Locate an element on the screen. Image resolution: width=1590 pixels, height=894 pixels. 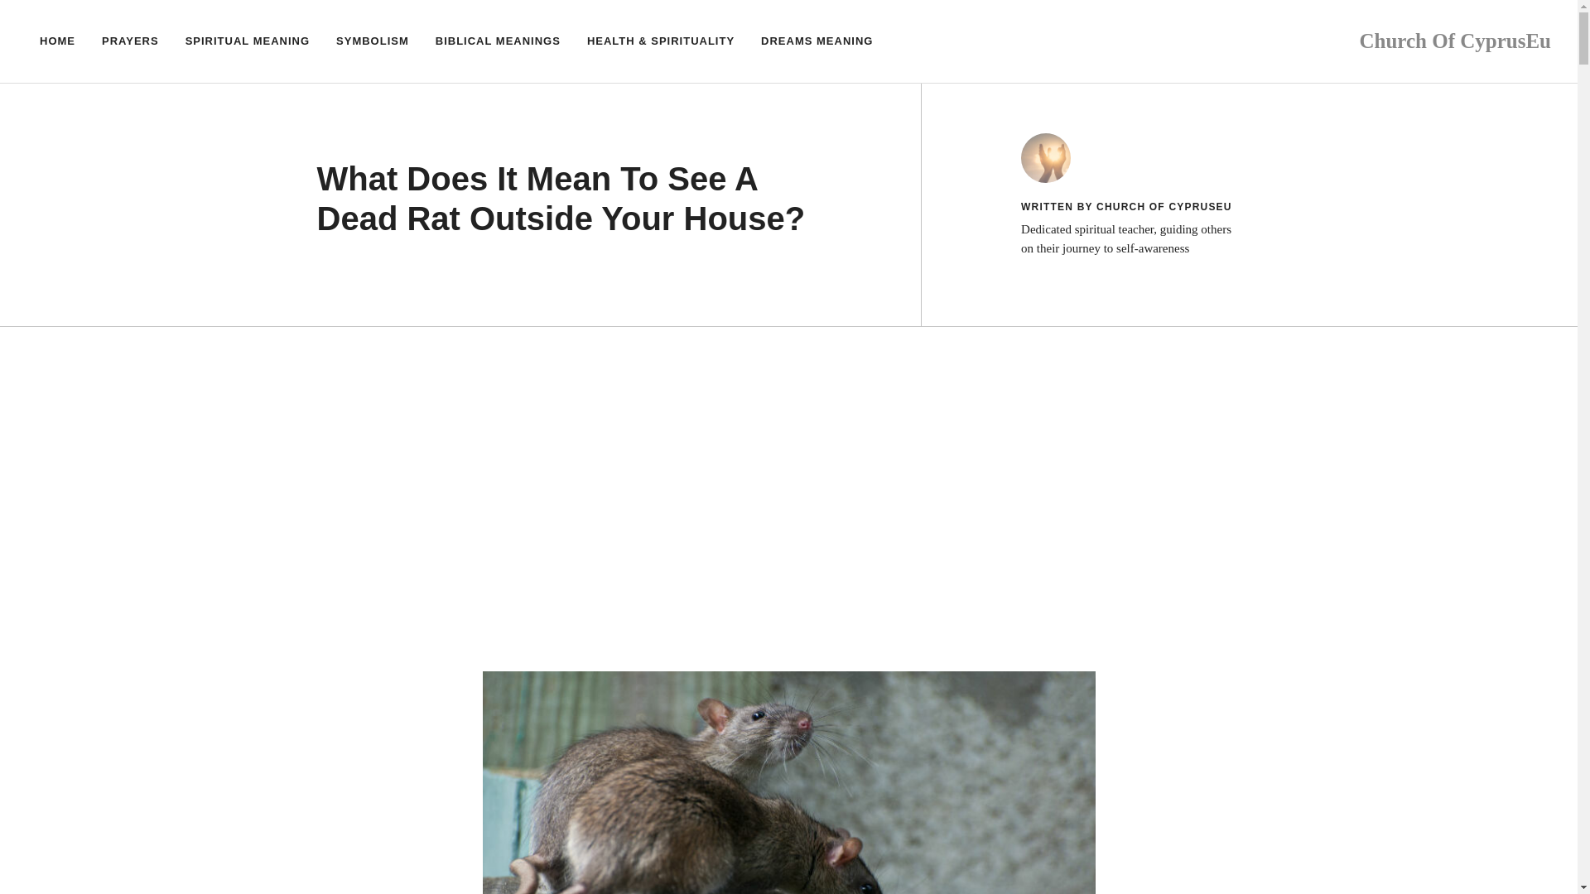
DREAMS MEANING is located at coordinates (817, 41).